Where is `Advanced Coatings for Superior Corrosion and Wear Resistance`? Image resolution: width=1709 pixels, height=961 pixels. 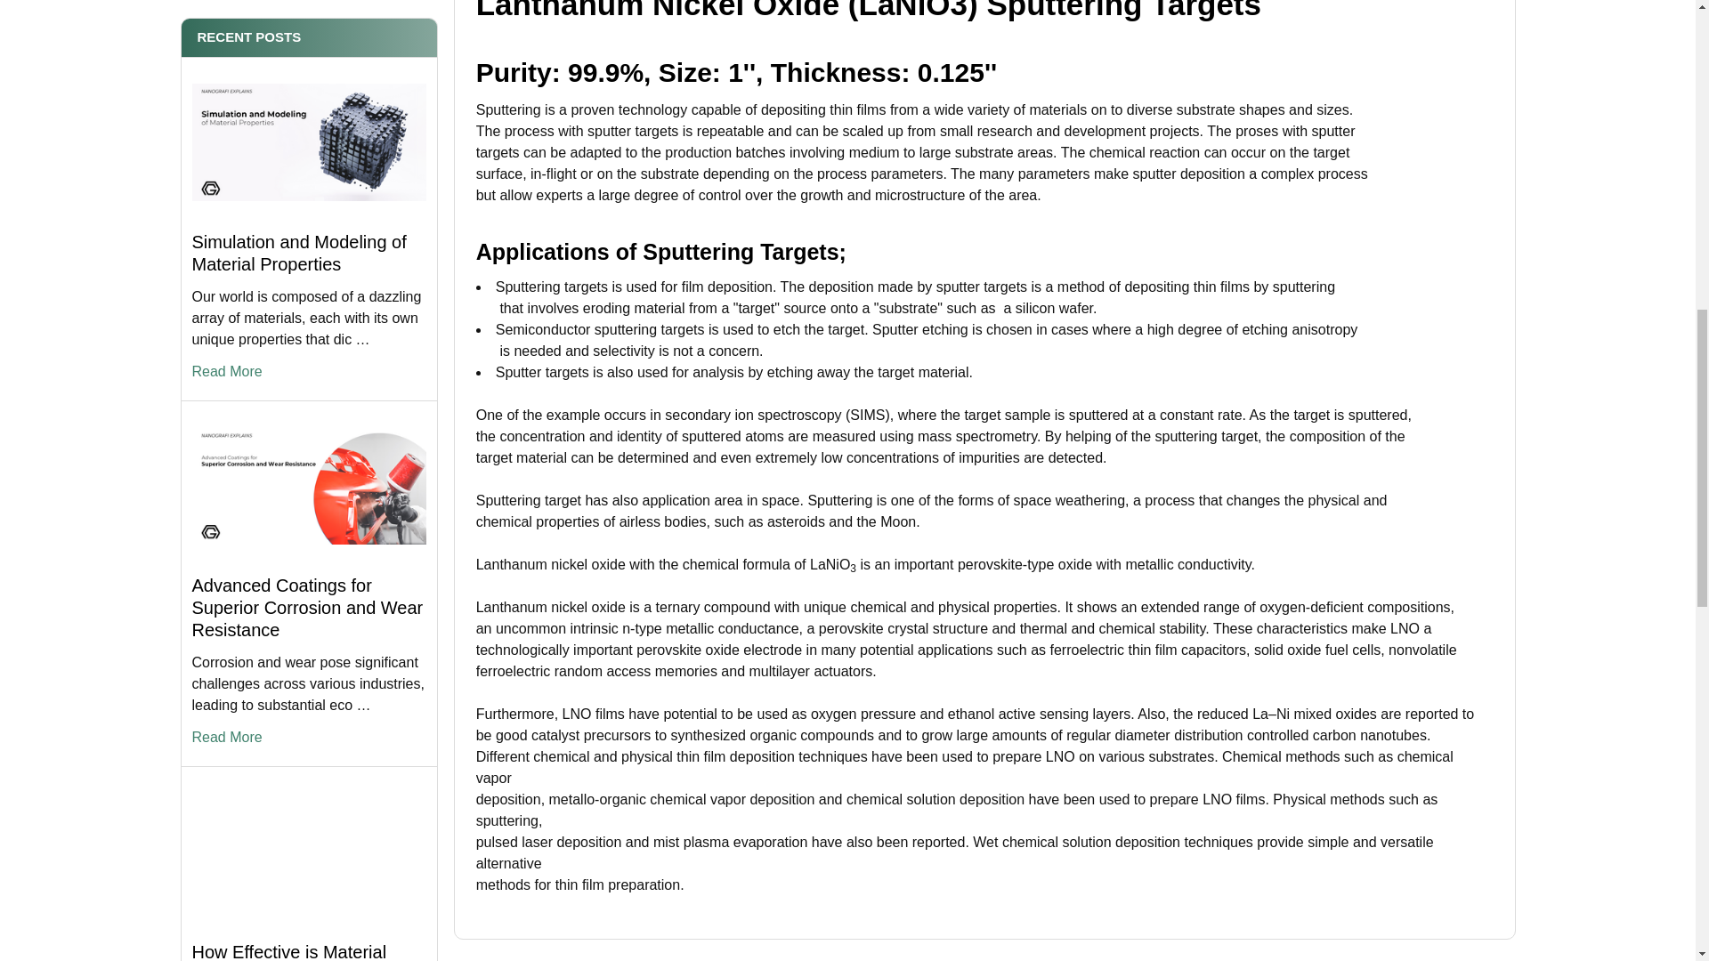
Advanced Coatings for Superior Corrosion and Wear Resistance is located at coordinates (308, 486).